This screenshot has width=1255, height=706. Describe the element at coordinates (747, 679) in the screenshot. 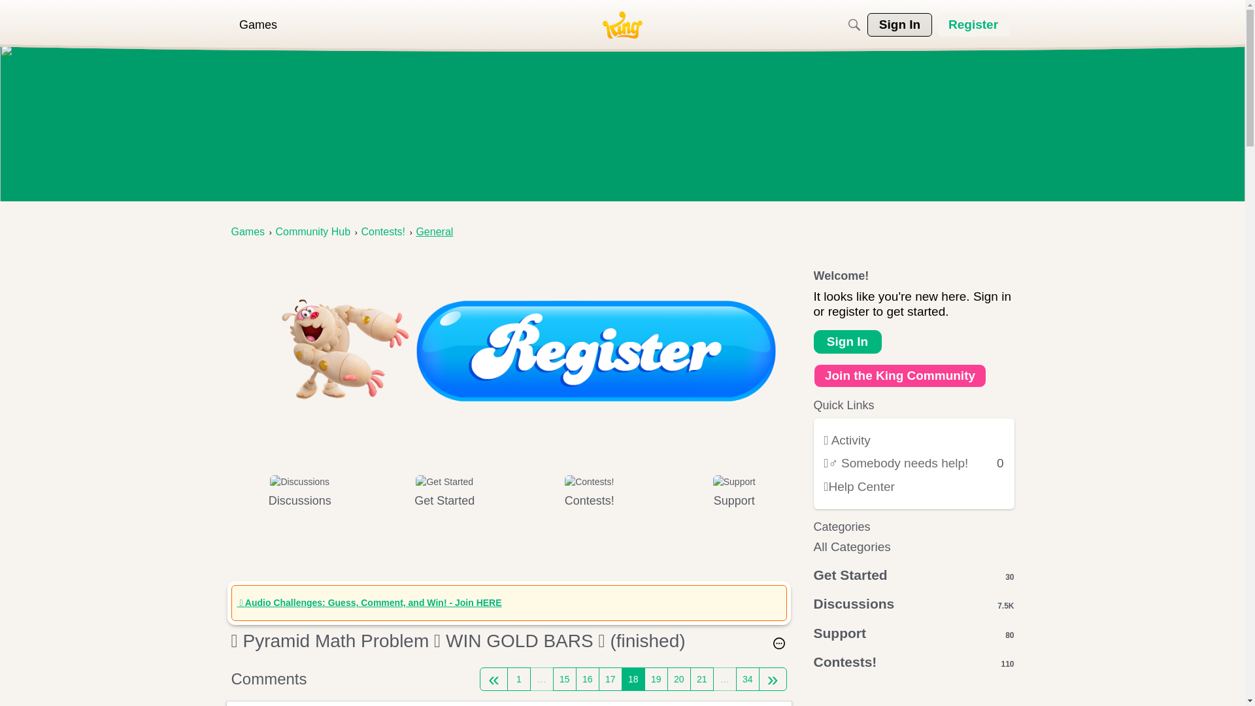

I see `34` at that location.